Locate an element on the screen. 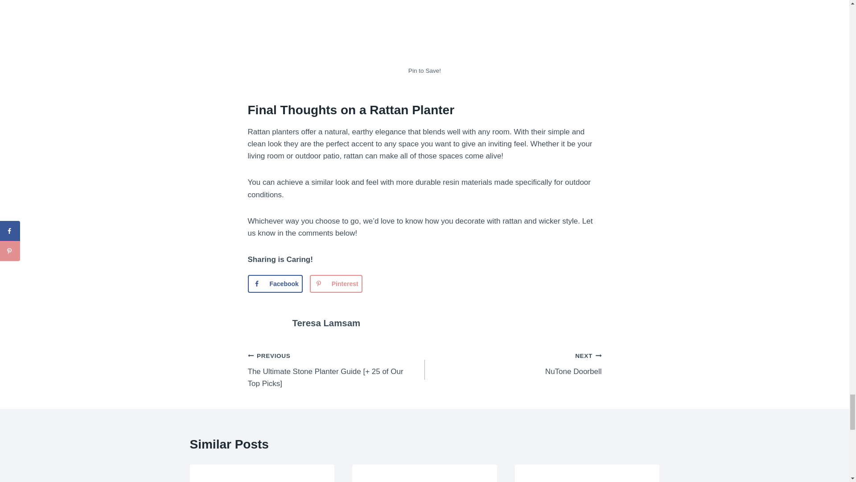 Image resolution: width=856 pixels, height=482 pixels. Share on Facebook is located at coordinates (276, 283).